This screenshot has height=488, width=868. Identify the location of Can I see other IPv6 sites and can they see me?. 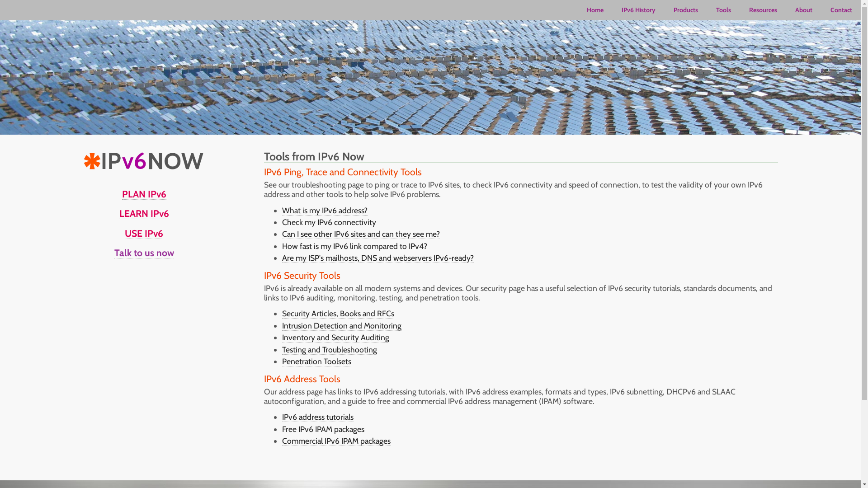
(361, 234).